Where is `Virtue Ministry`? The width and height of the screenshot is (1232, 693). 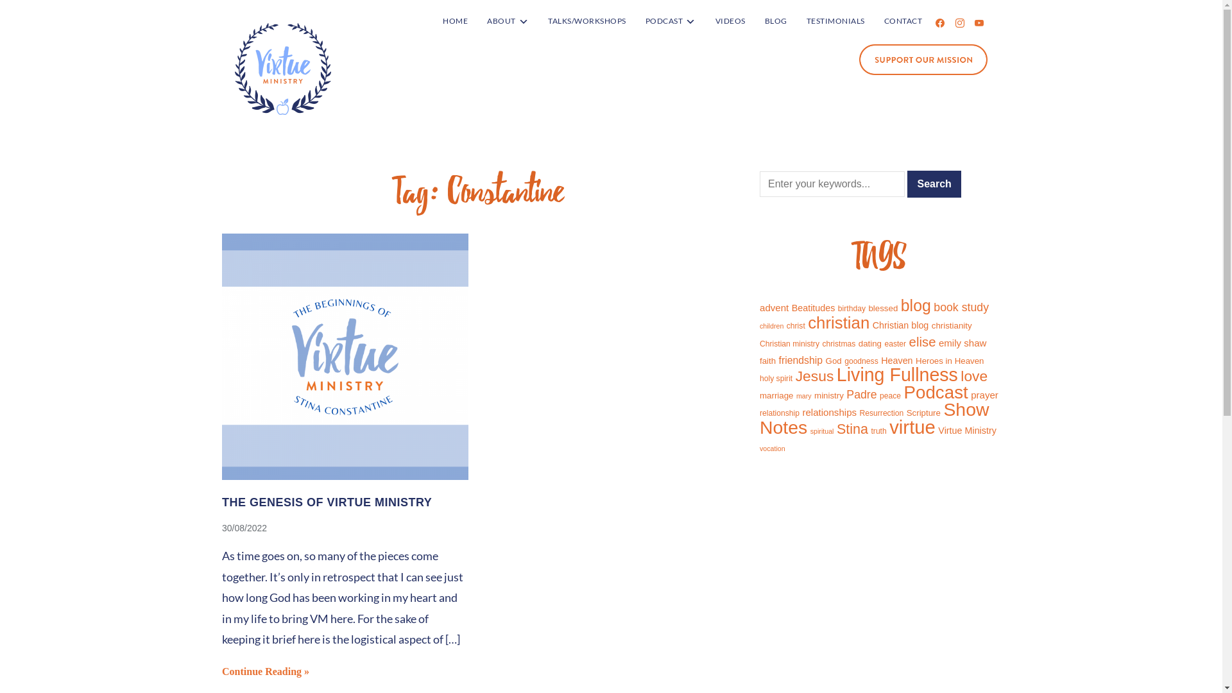
Virtue Ministry is located at coordinates (968, 431).